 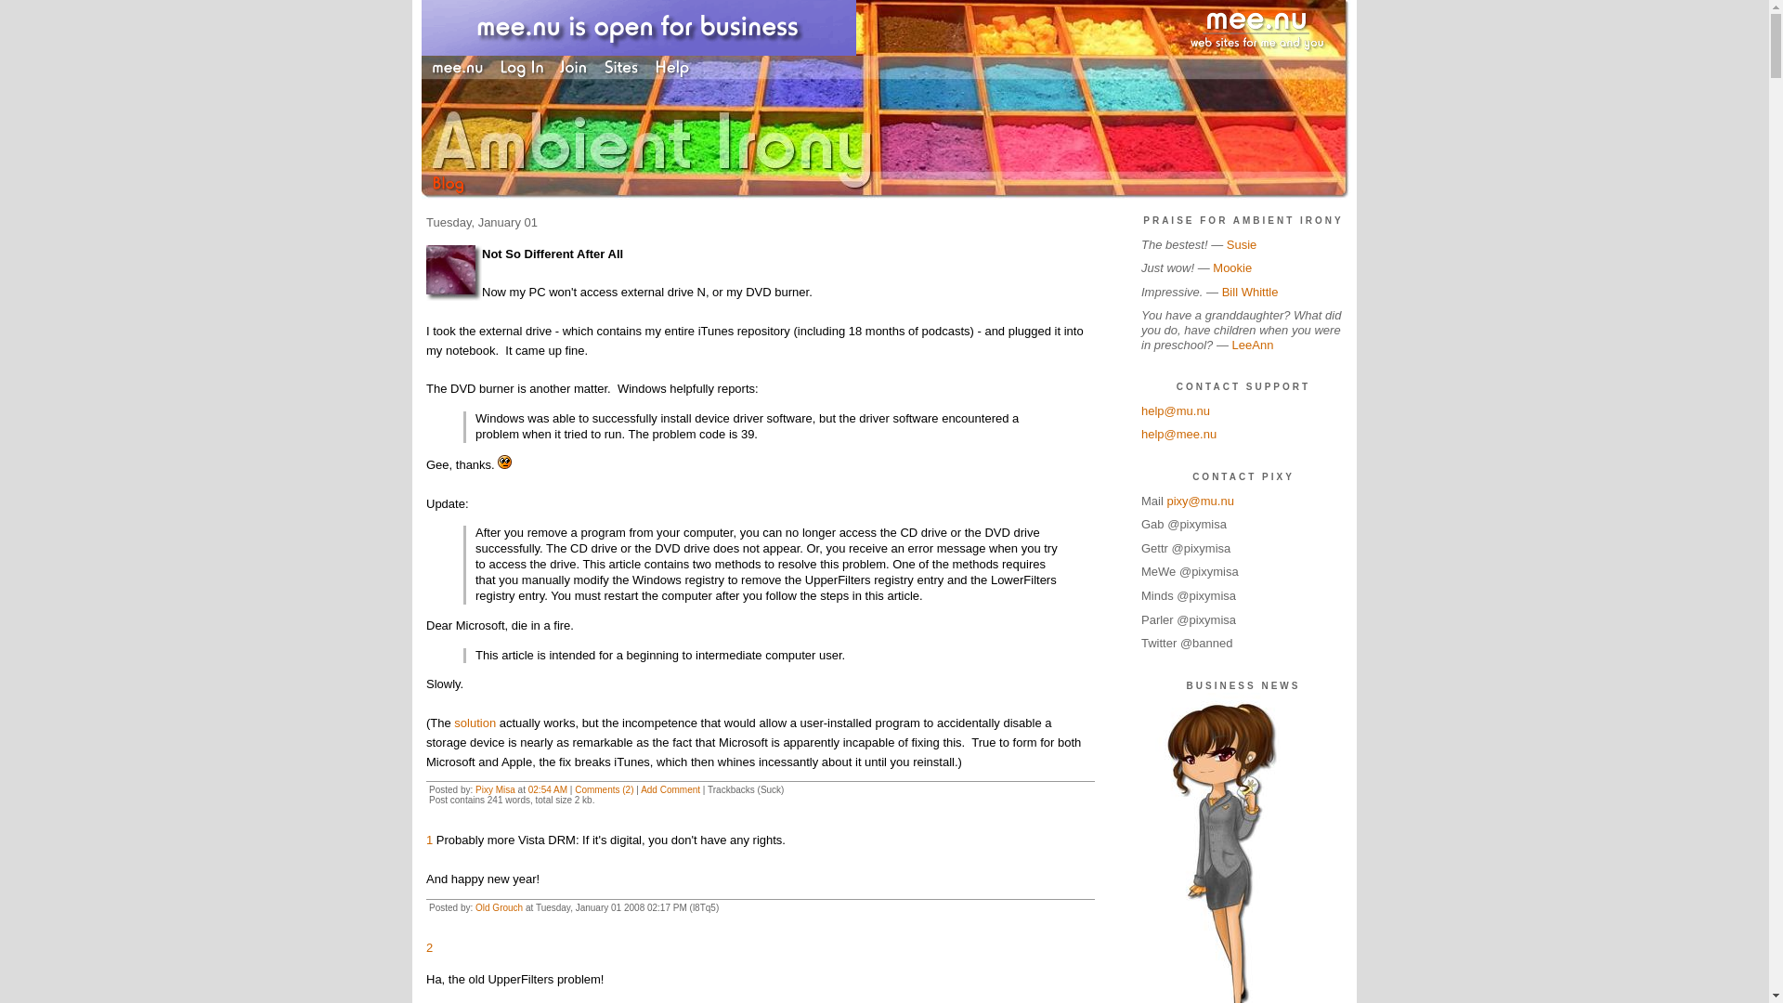 What do you see at coordinates (670, 789) in the screenshot?
I see `Add Comment` at bounding box center [670, 789].